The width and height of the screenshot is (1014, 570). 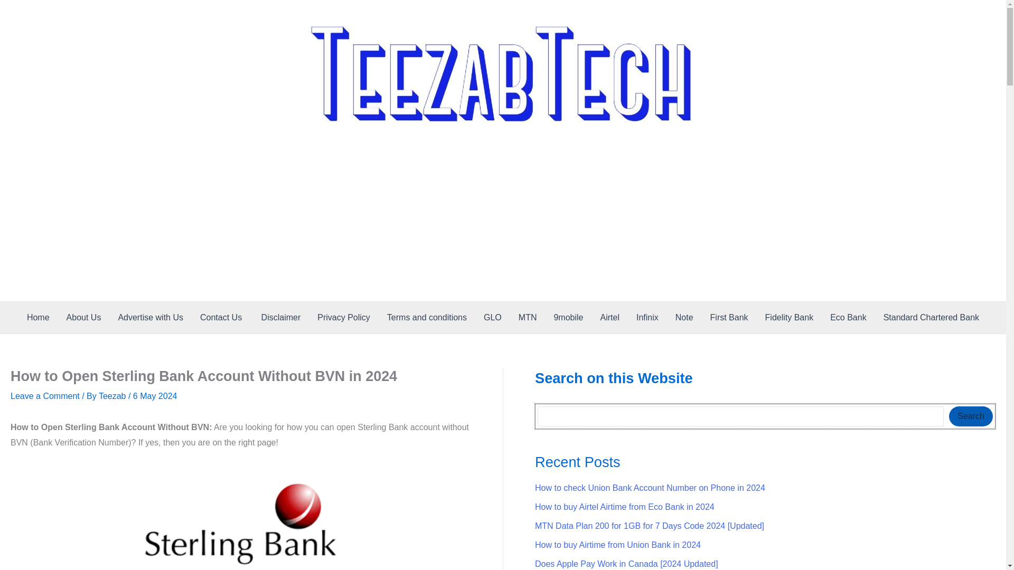 What do you see at coordinates (113, 396) in the screenshot?
I see `View all posts by Teezab` at bounding box center [113, 396].